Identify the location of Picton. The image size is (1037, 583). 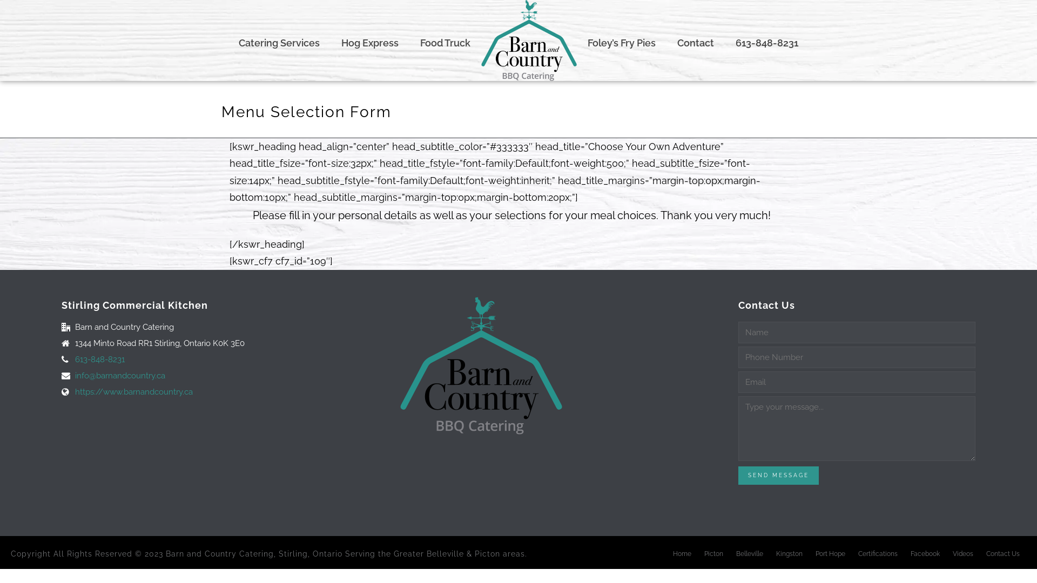
(714, 554).